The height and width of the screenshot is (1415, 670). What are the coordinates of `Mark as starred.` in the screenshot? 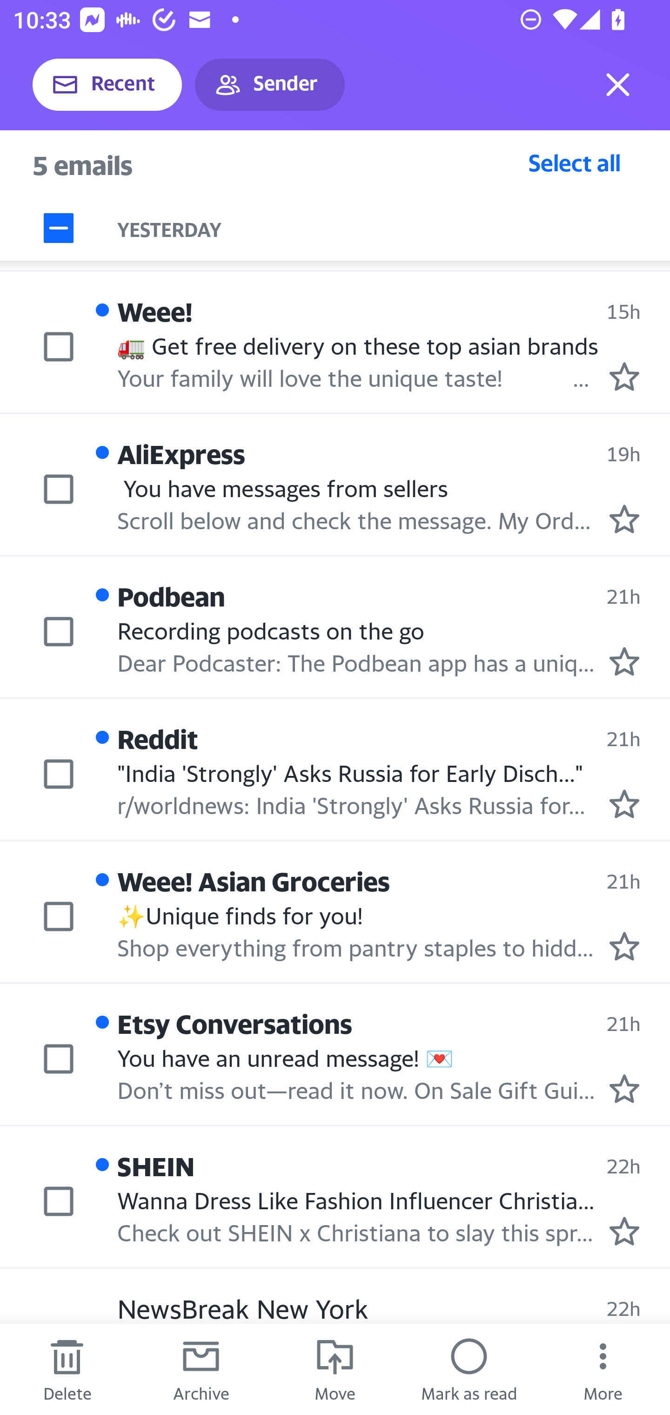 It's located at (624, 377).